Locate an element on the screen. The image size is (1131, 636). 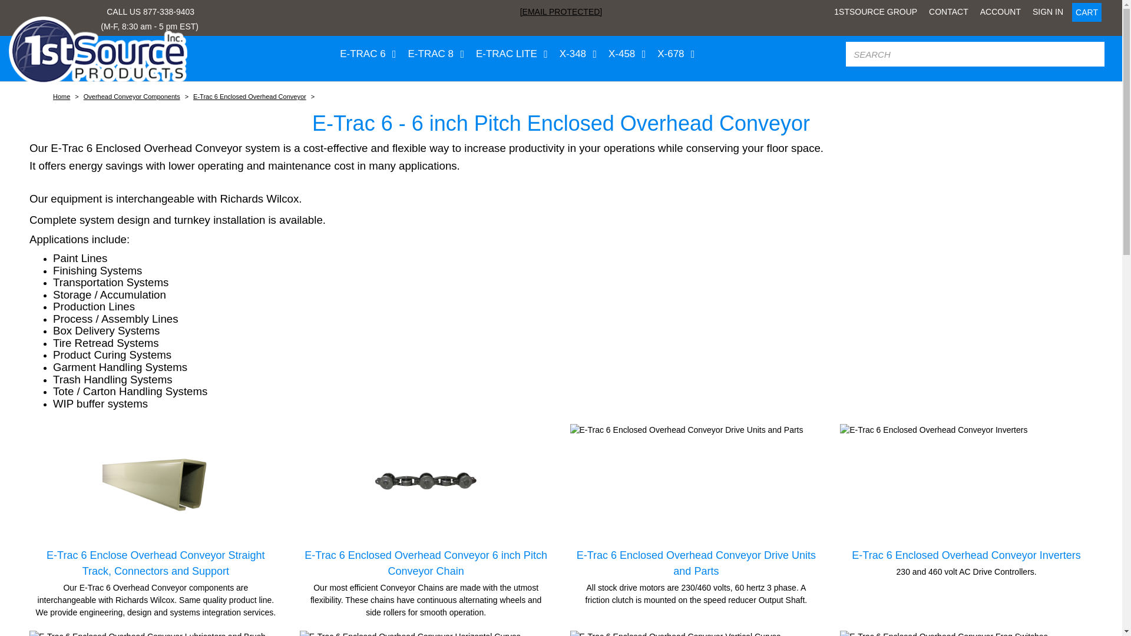
CART is located at coordinates (1087, 12).